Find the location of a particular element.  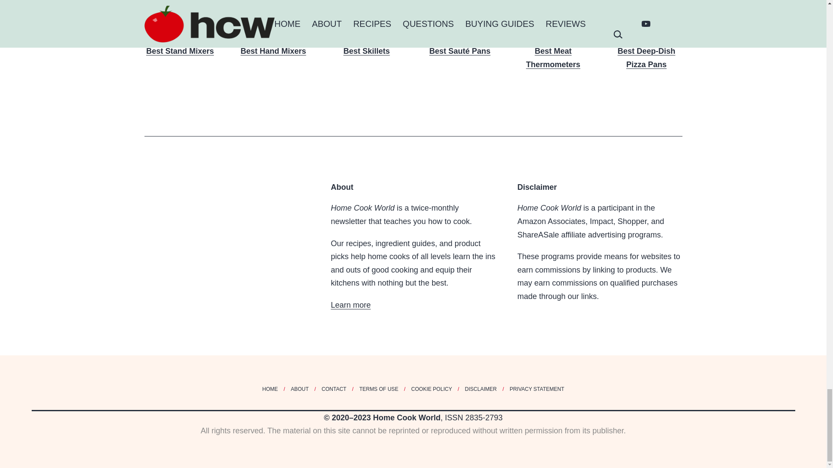

Best Skillets is located at coordinates (366, 28).